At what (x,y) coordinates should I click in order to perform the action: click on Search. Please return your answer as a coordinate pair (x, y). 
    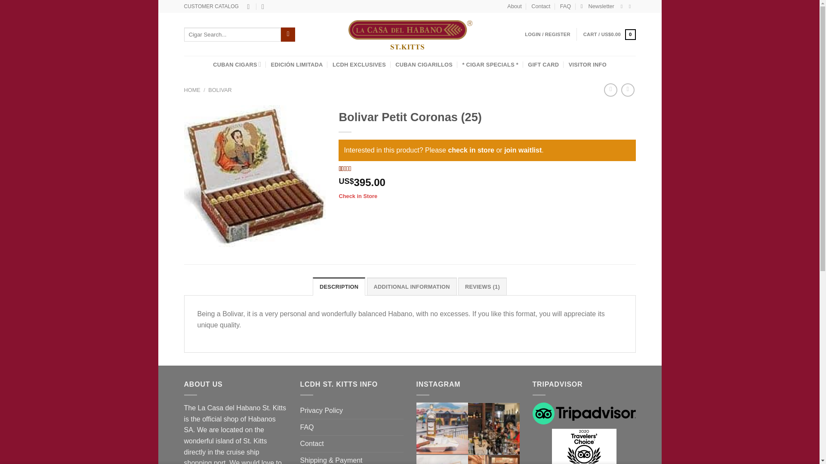
    Looking at the image, I should click on (287, 34).